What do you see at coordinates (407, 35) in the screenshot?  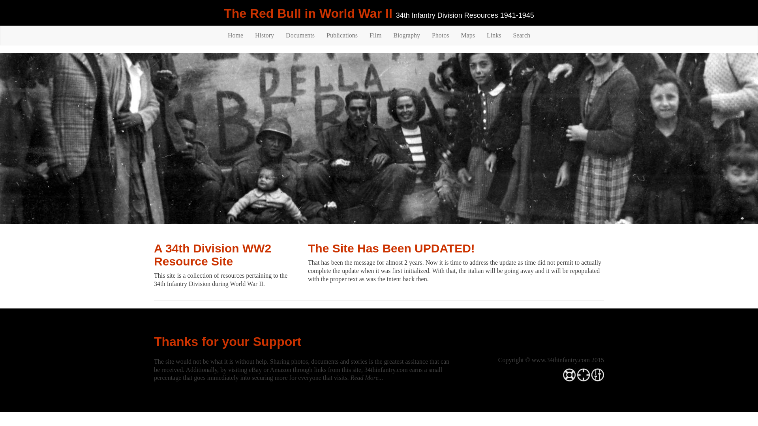 I see `Biography` at bounding box center [407, 35].